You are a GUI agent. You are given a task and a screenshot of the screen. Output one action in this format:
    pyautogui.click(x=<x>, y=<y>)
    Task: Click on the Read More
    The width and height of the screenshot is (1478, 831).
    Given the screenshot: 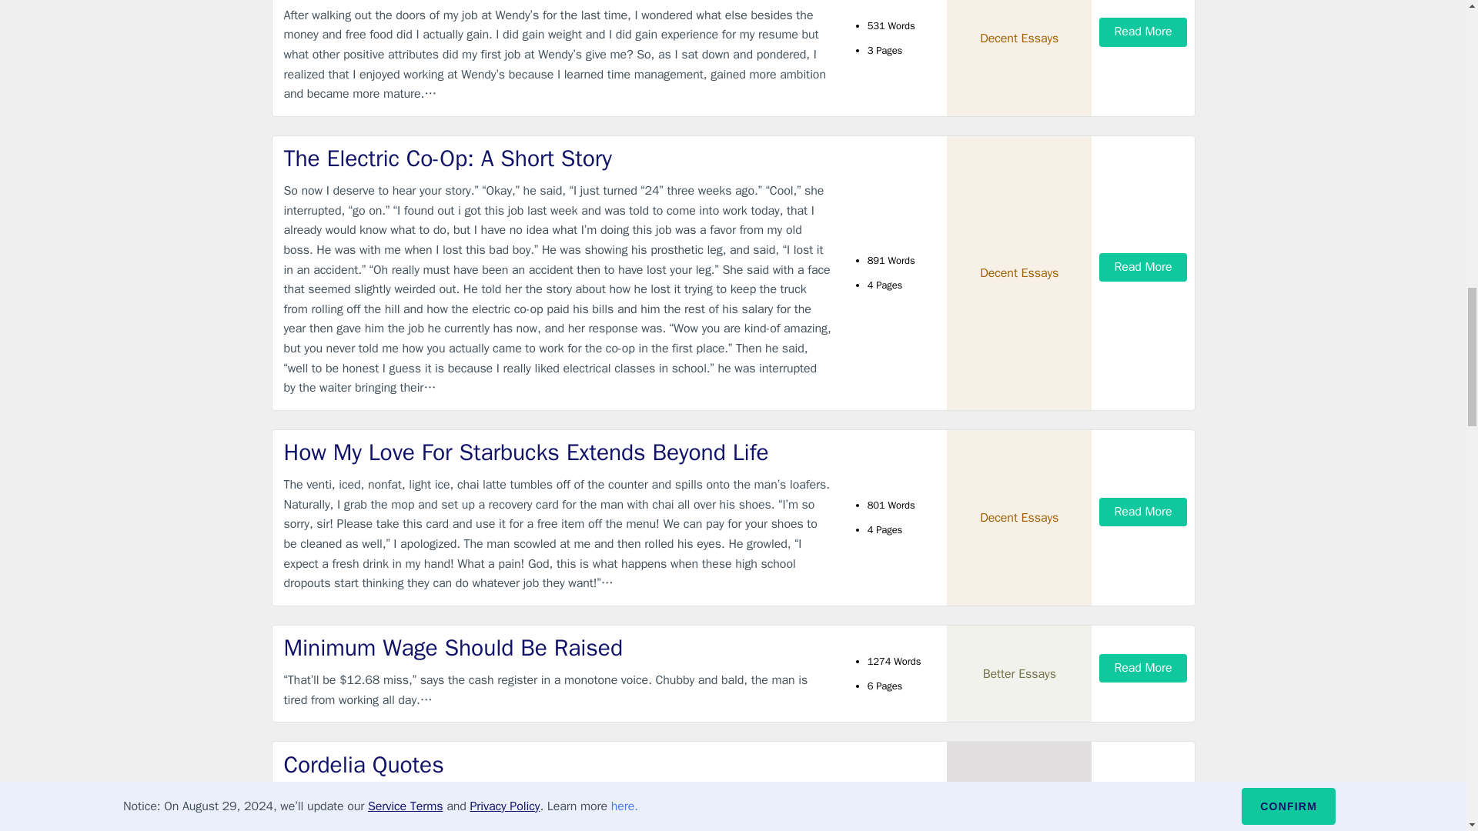 What is the action you would take?
    pyautogui.click(x=1142, y=32)
    